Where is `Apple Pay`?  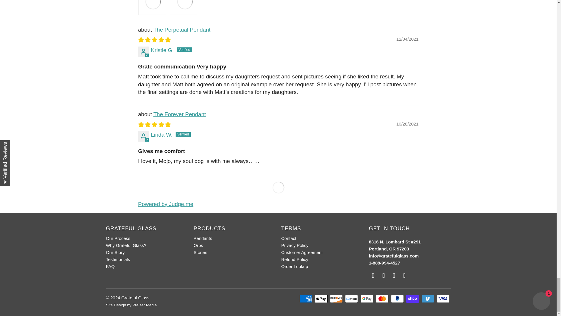 Apple Pay is located at coordinates (322, 298).